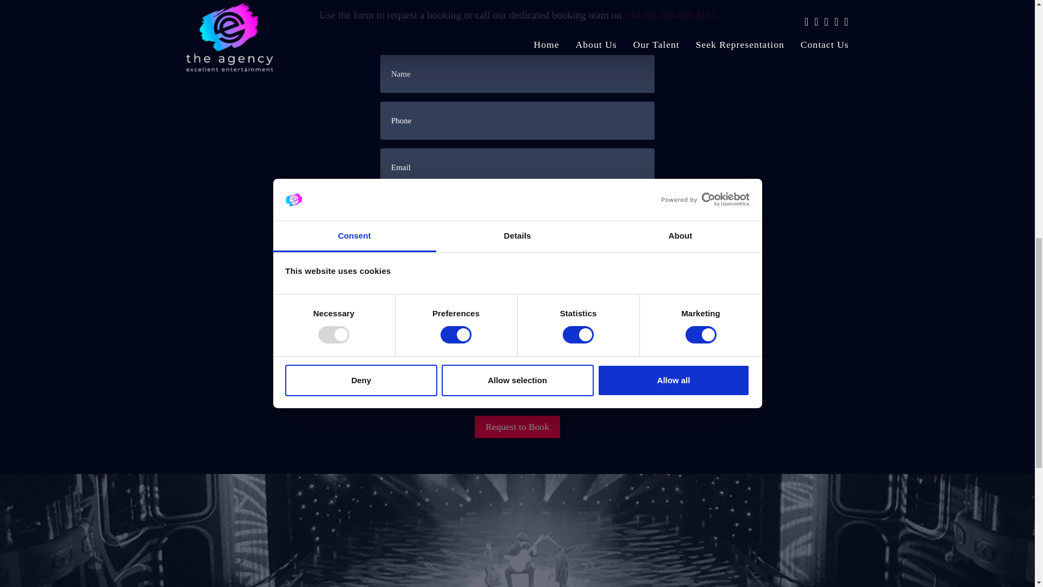  What do you see at coordinates (517, 426) in the screenshot?
I see `Request to Book` at bounding box center [517, 426].